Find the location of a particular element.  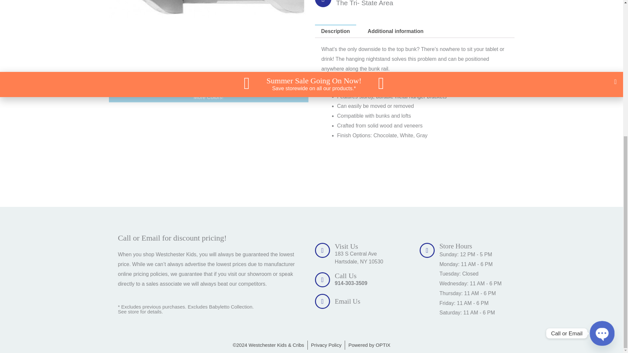

Schoolhouse 4.0 Hanging Nightstand Tray is located at coordinates (208, 46).